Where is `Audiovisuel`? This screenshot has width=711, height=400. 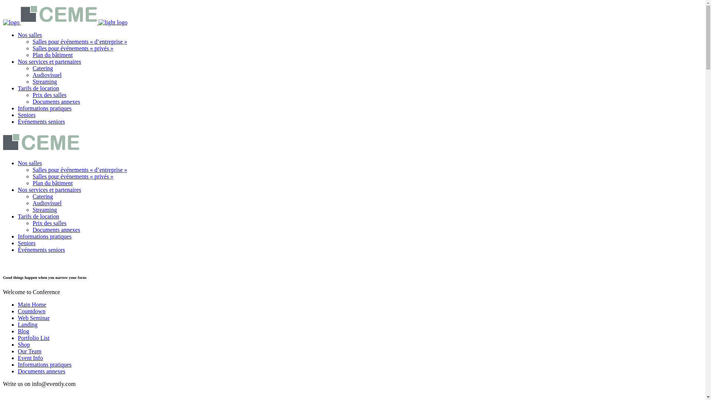 Audiovisuel is located at coordinates (47, 203).